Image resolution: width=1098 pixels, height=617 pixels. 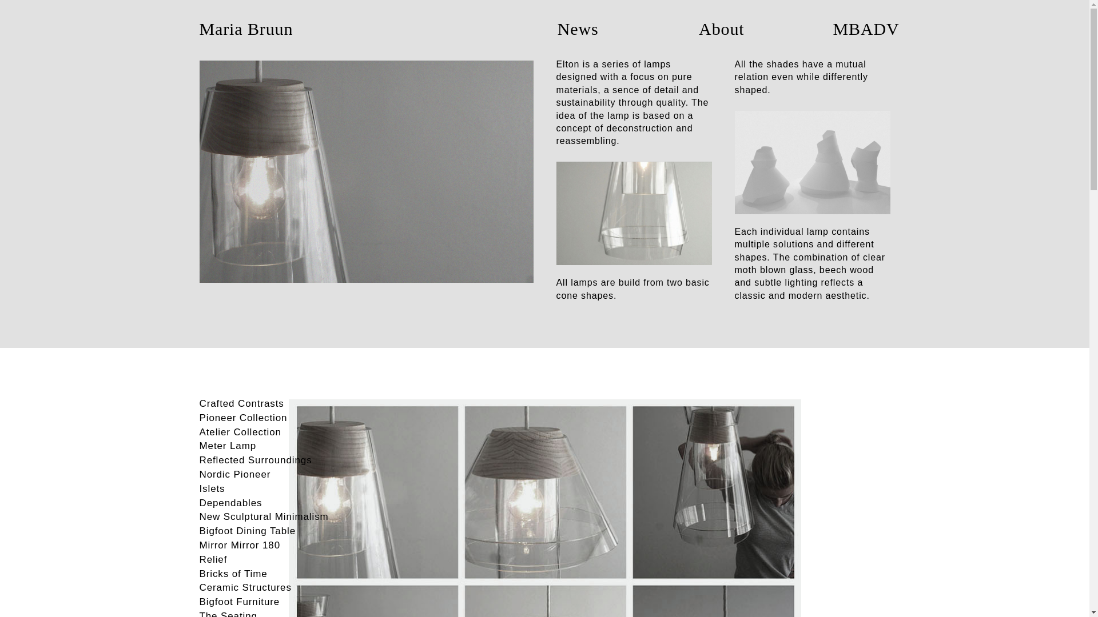 I want to click on Pioneer Collection, so click(x=277, y=418).